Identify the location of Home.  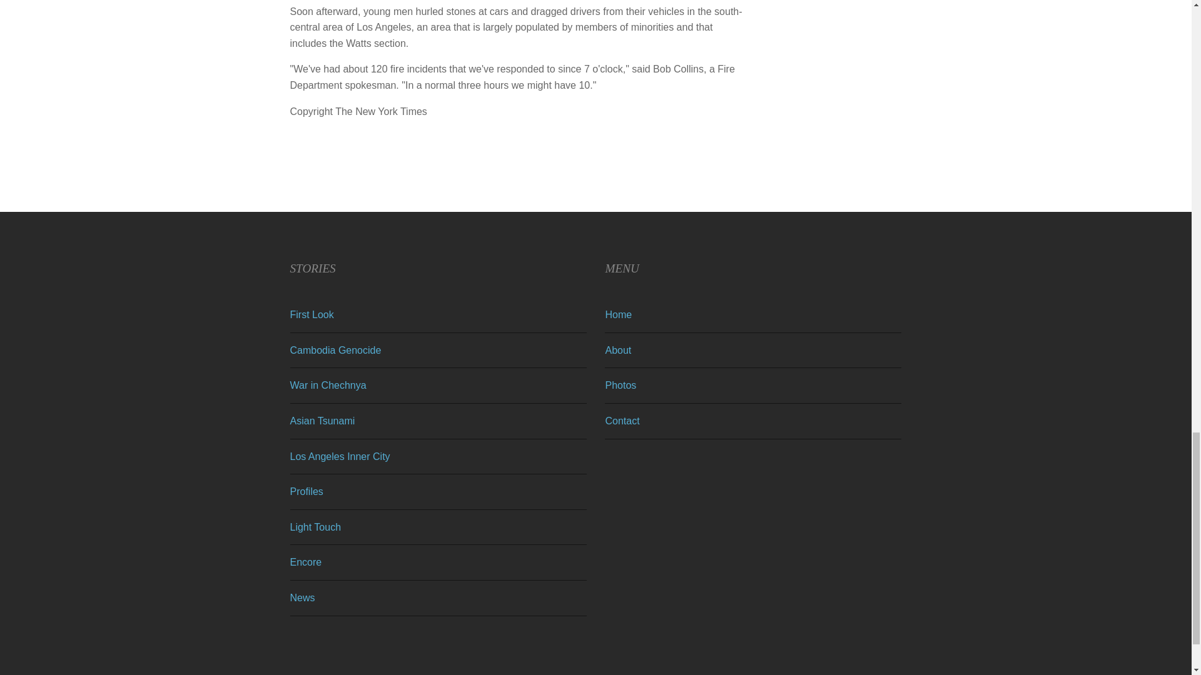
(618, 314).